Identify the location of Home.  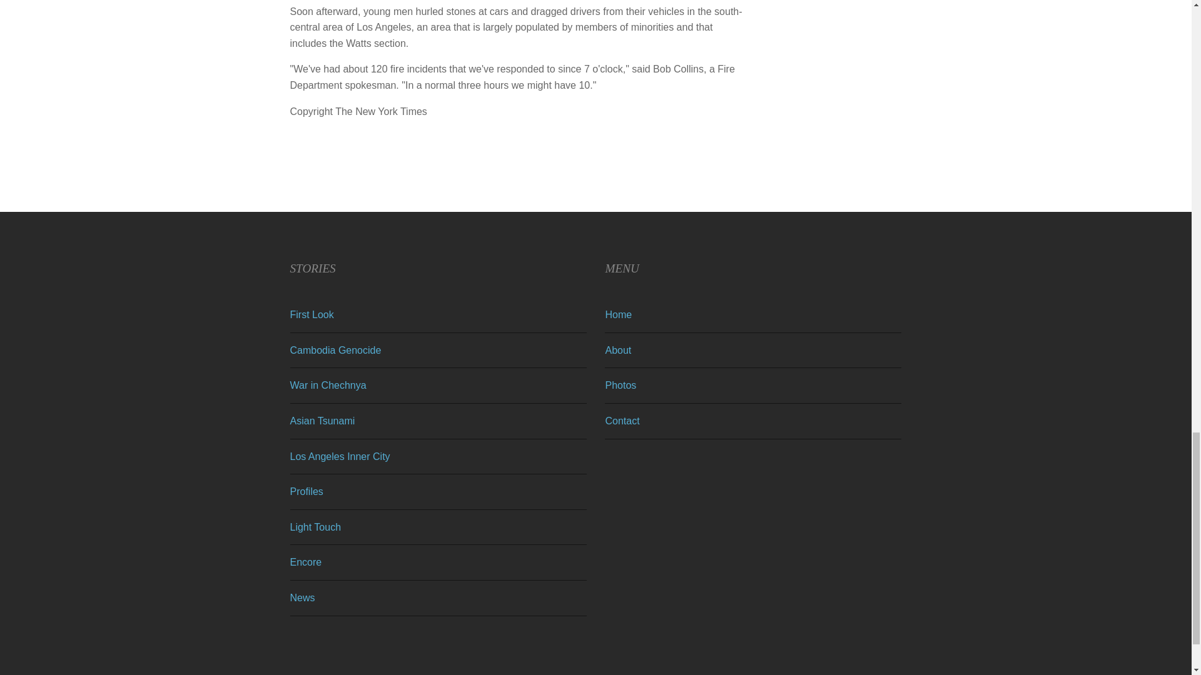
(618, 314).